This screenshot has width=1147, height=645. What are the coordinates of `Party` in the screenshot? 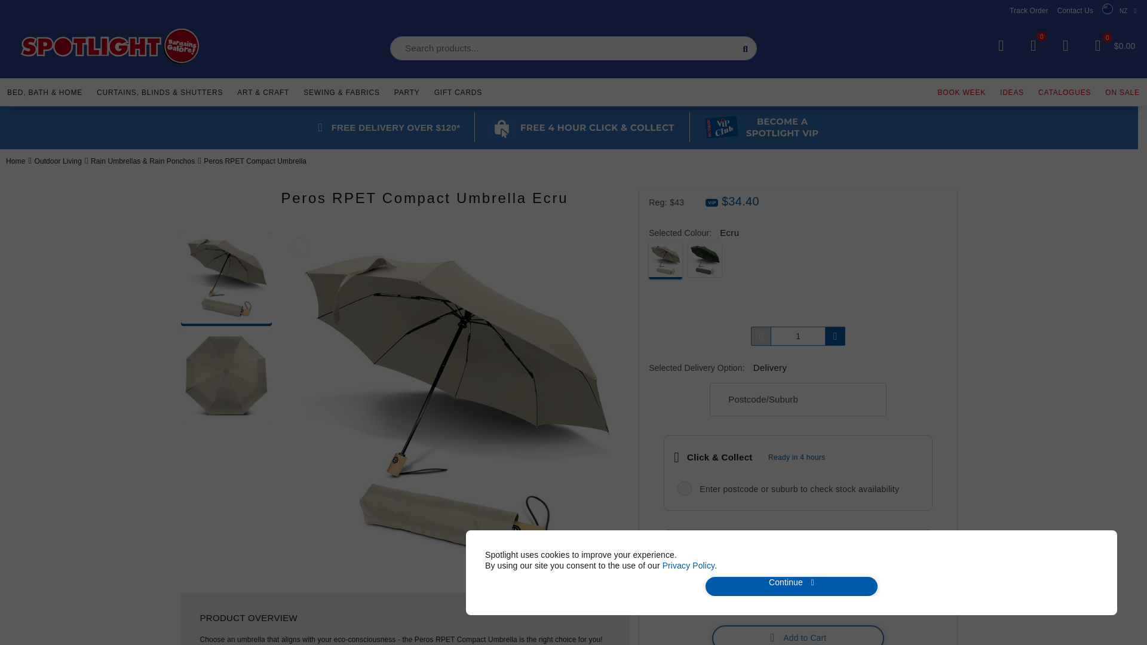 It's located at (407, 90).